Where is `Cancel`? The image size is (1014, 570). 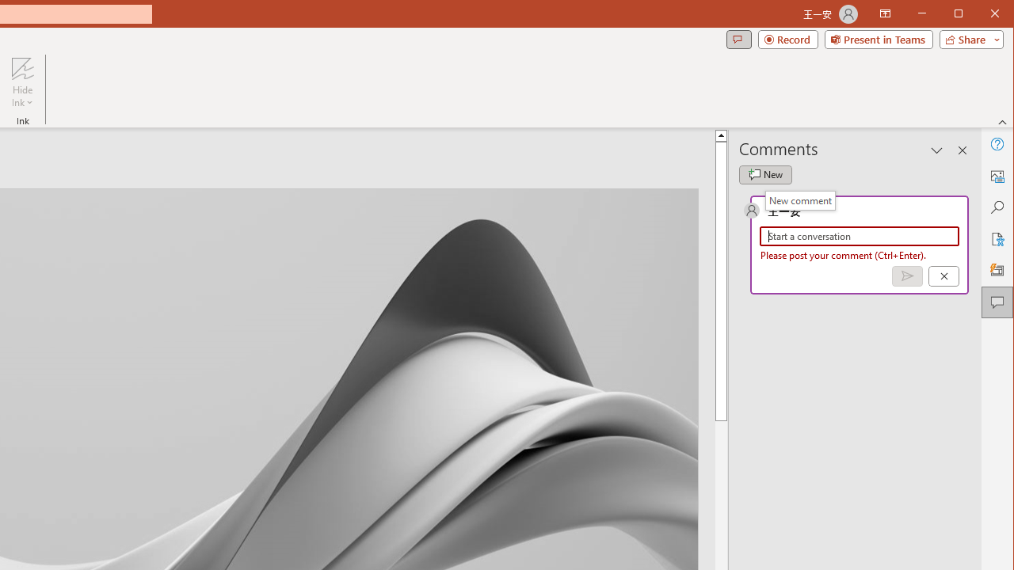 Cancel is located at coordinates (943, 276).